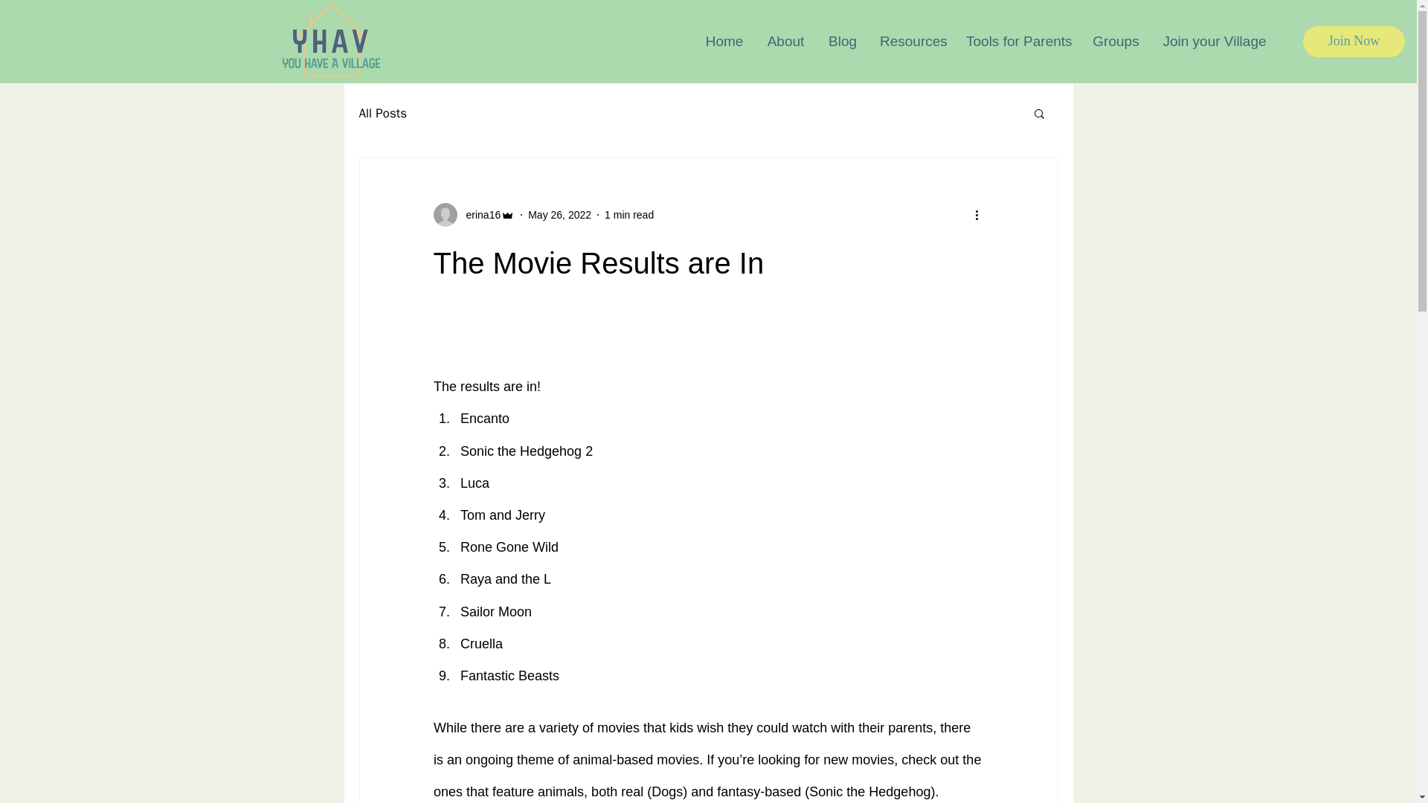 The width and height of the screenshot is (1428, 803). What do you see at coordinates (1214, 41) in the screenshot?
I see `Join your Village` at bounding box center [1214, 41].